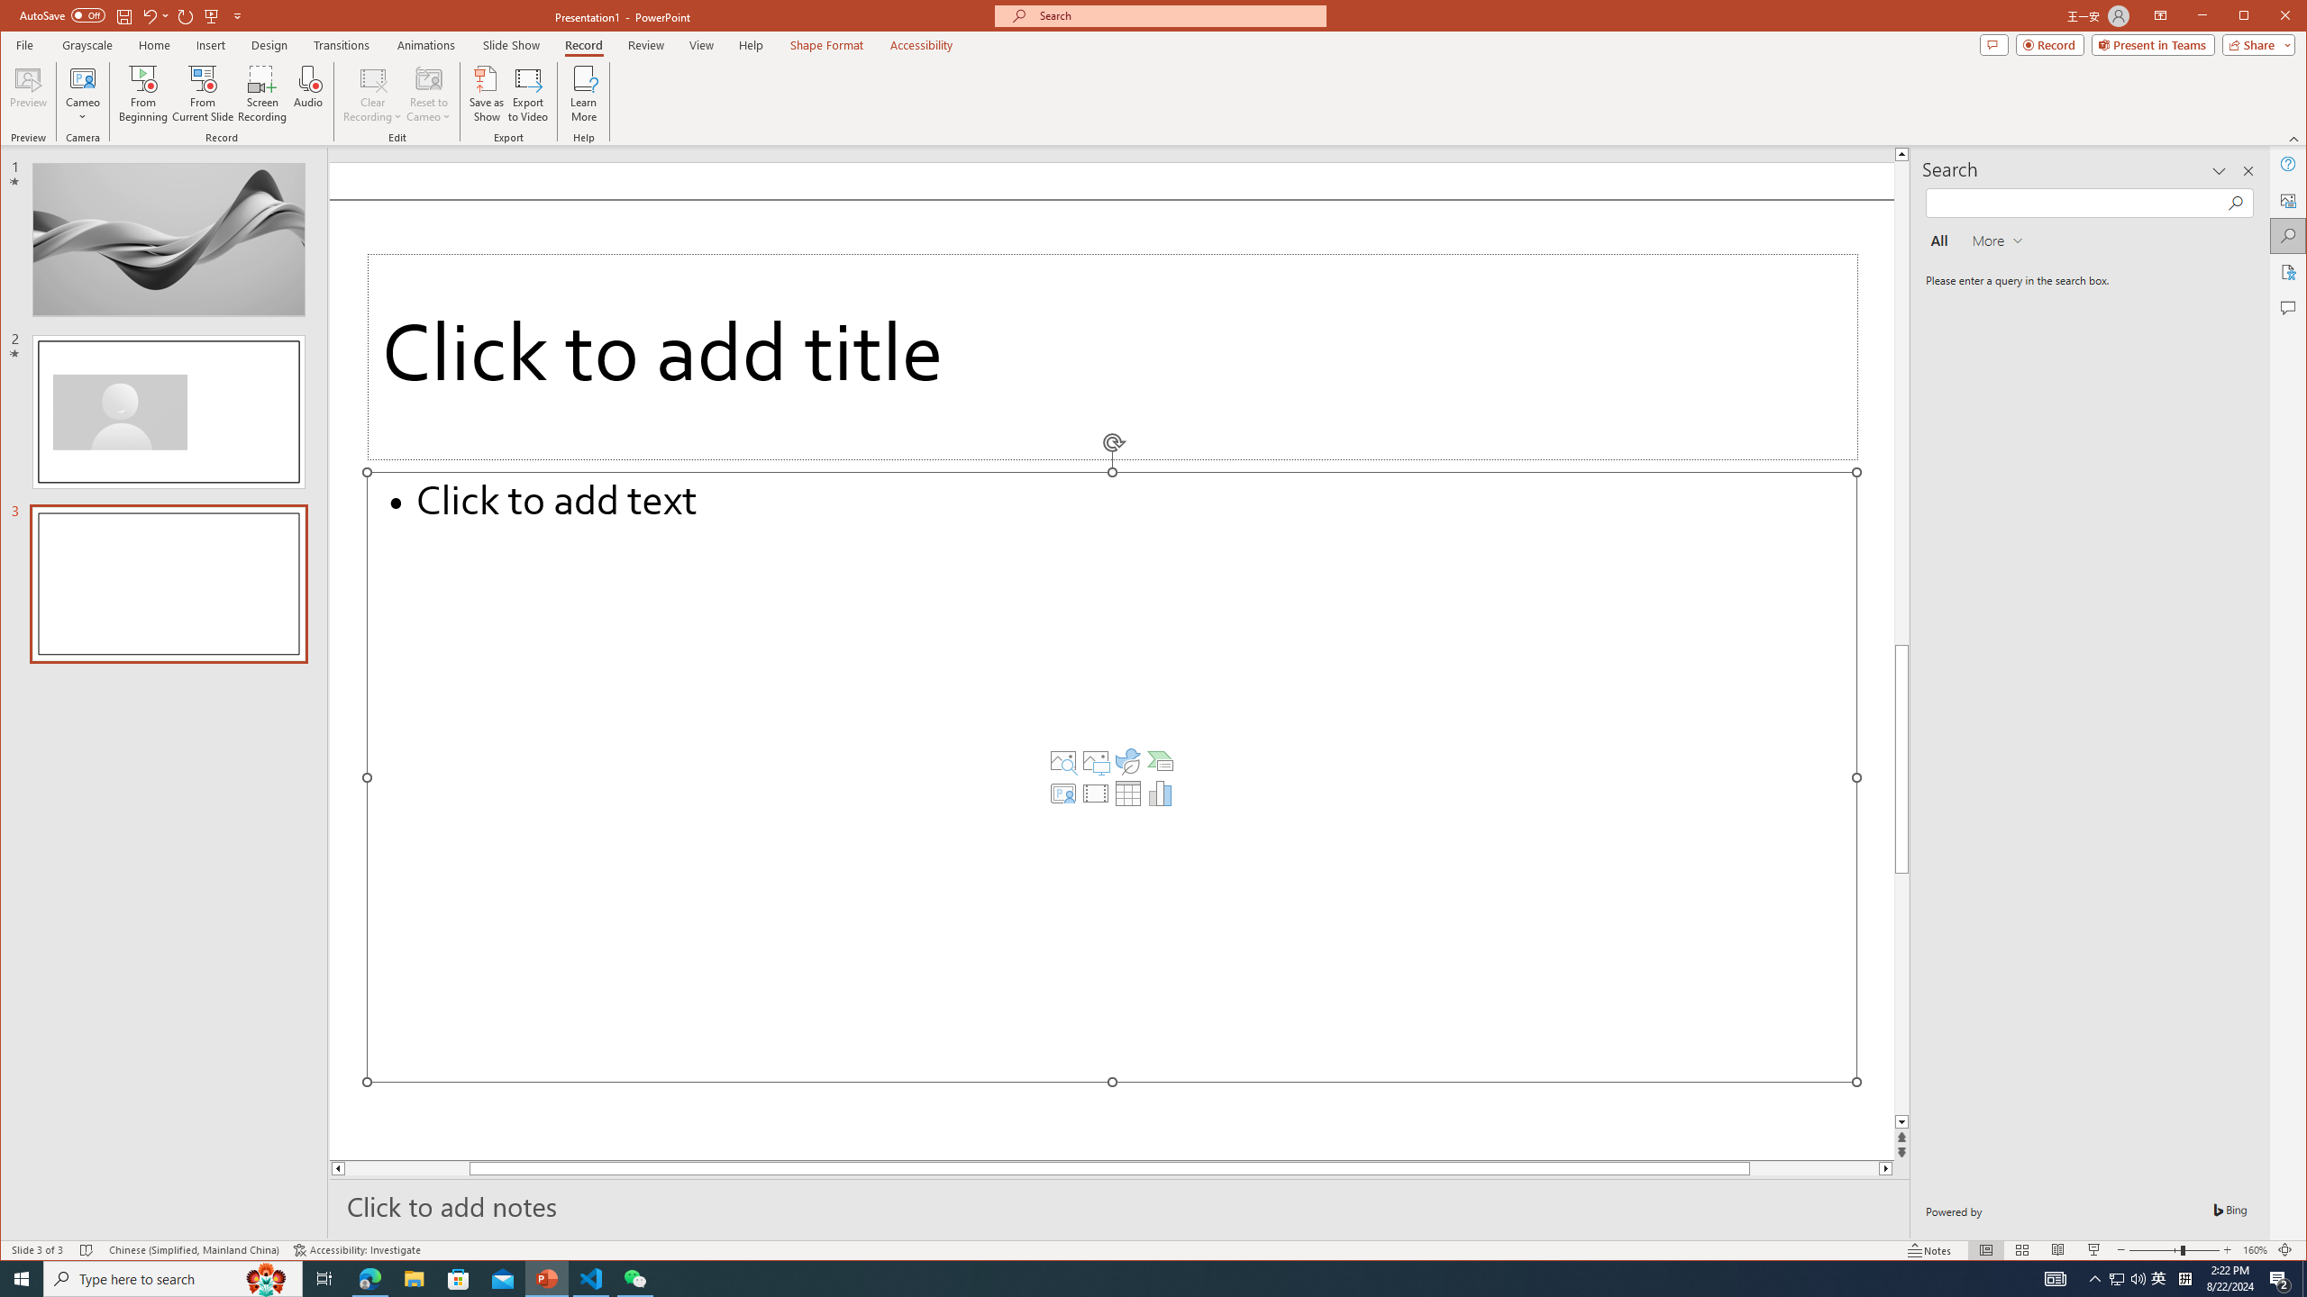  What do you see at coordinates (2138, 1279) in the screenshot?
I see `Q2790: 100%` at bounding box center [2138, 1279].